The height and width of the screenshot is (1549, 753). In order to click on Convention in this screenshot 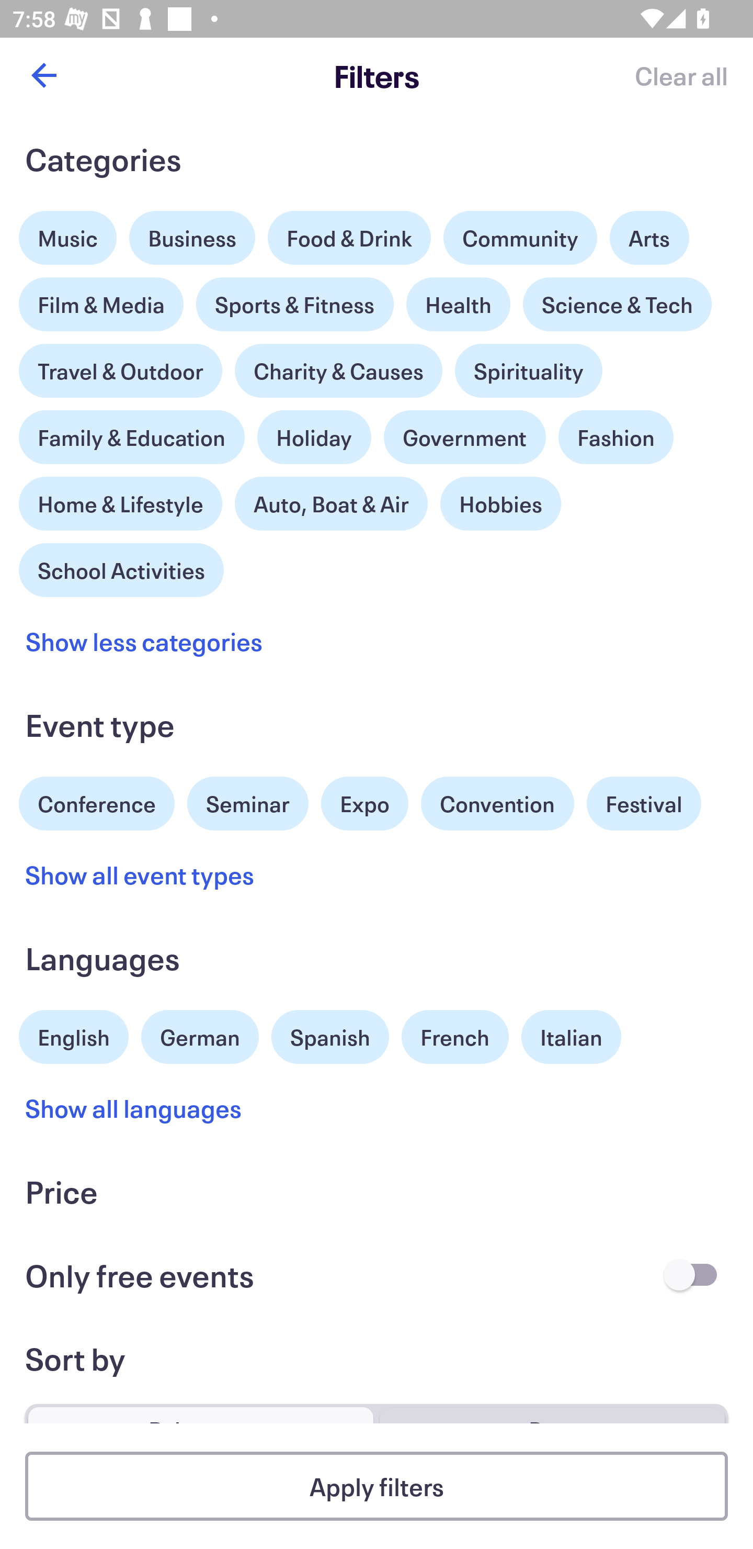, I will do `click(497, 804)`.